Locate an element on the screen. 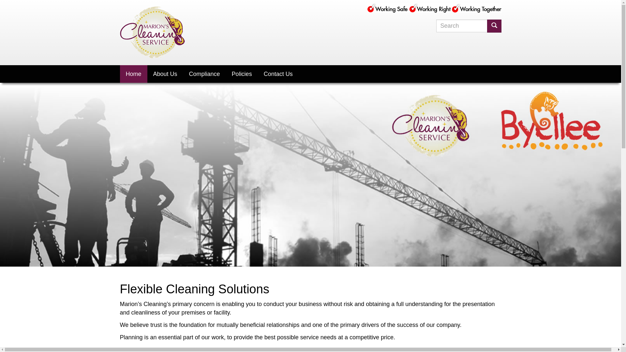  Contact Us is located at coordinates (278, 74).